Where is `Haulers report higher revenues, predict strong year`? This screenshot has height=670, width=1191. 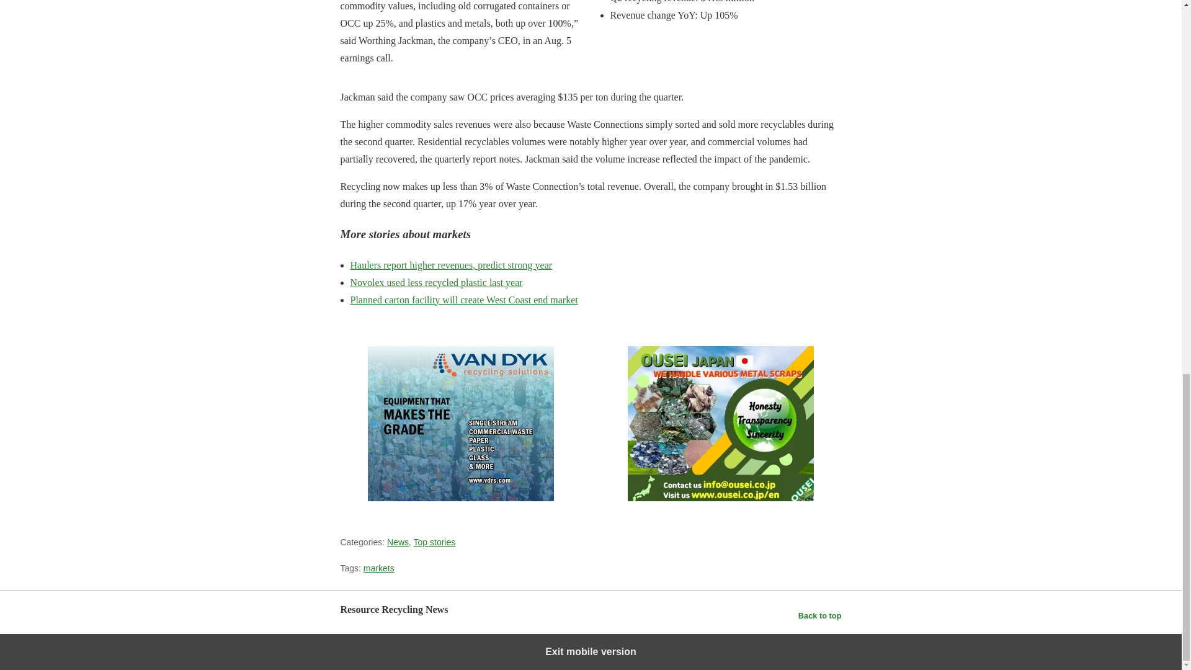
Haulers report higher revenues, predict strong year is located at coordinates (451, 266).